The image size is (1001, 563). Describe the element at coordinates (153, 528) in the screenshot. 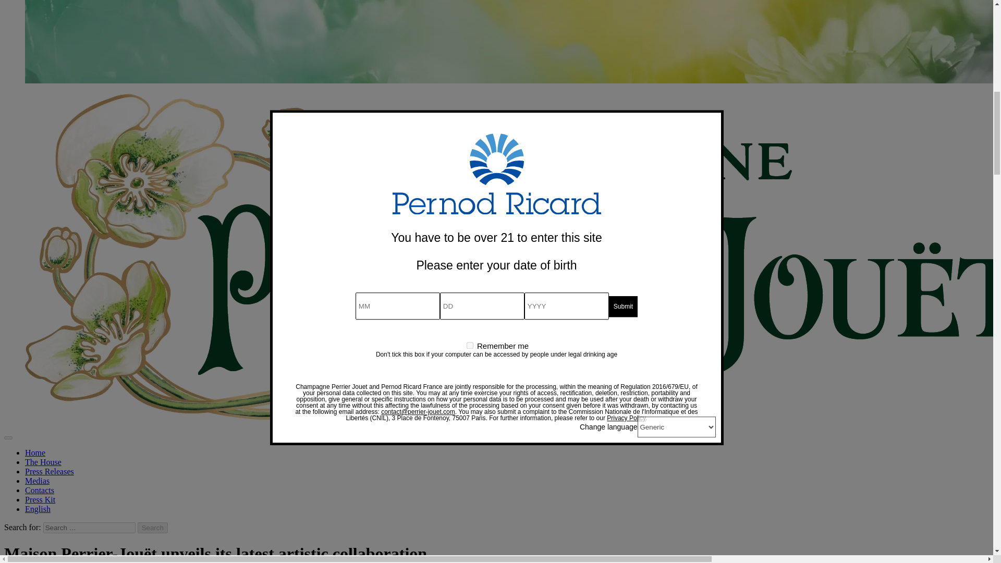

I see `Search` at that location.